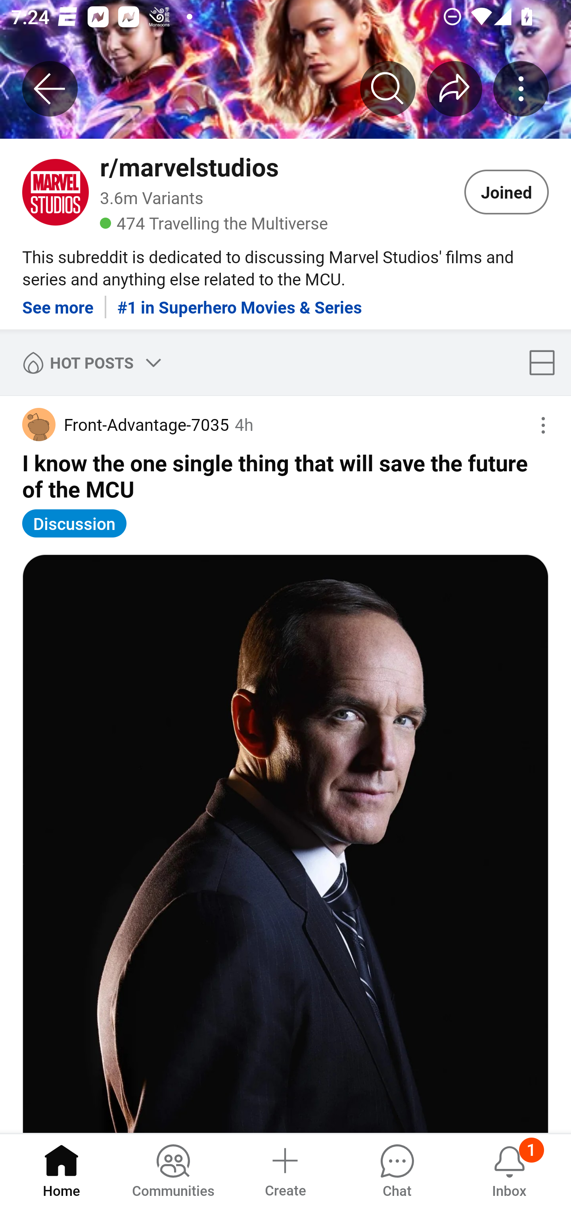 The height and width of the screenshot is (1205, 571). Describe the element at coordinates (89, 362) in the screenshot. I see `HOT POSTS Sort by Hot posts` at that location.